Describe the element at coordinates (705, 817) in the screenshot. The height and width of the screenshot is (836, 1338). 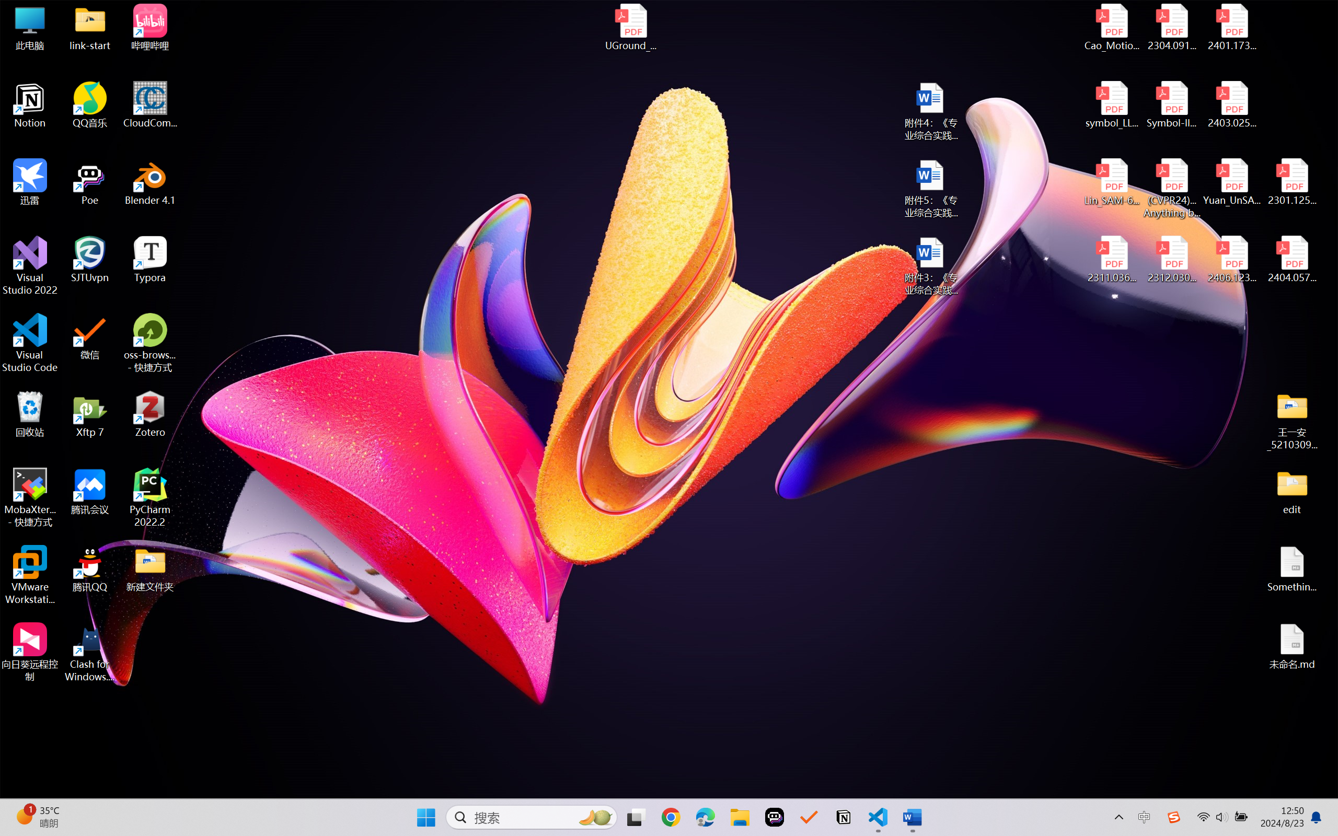
I see `Microsoft Edge` at that location.